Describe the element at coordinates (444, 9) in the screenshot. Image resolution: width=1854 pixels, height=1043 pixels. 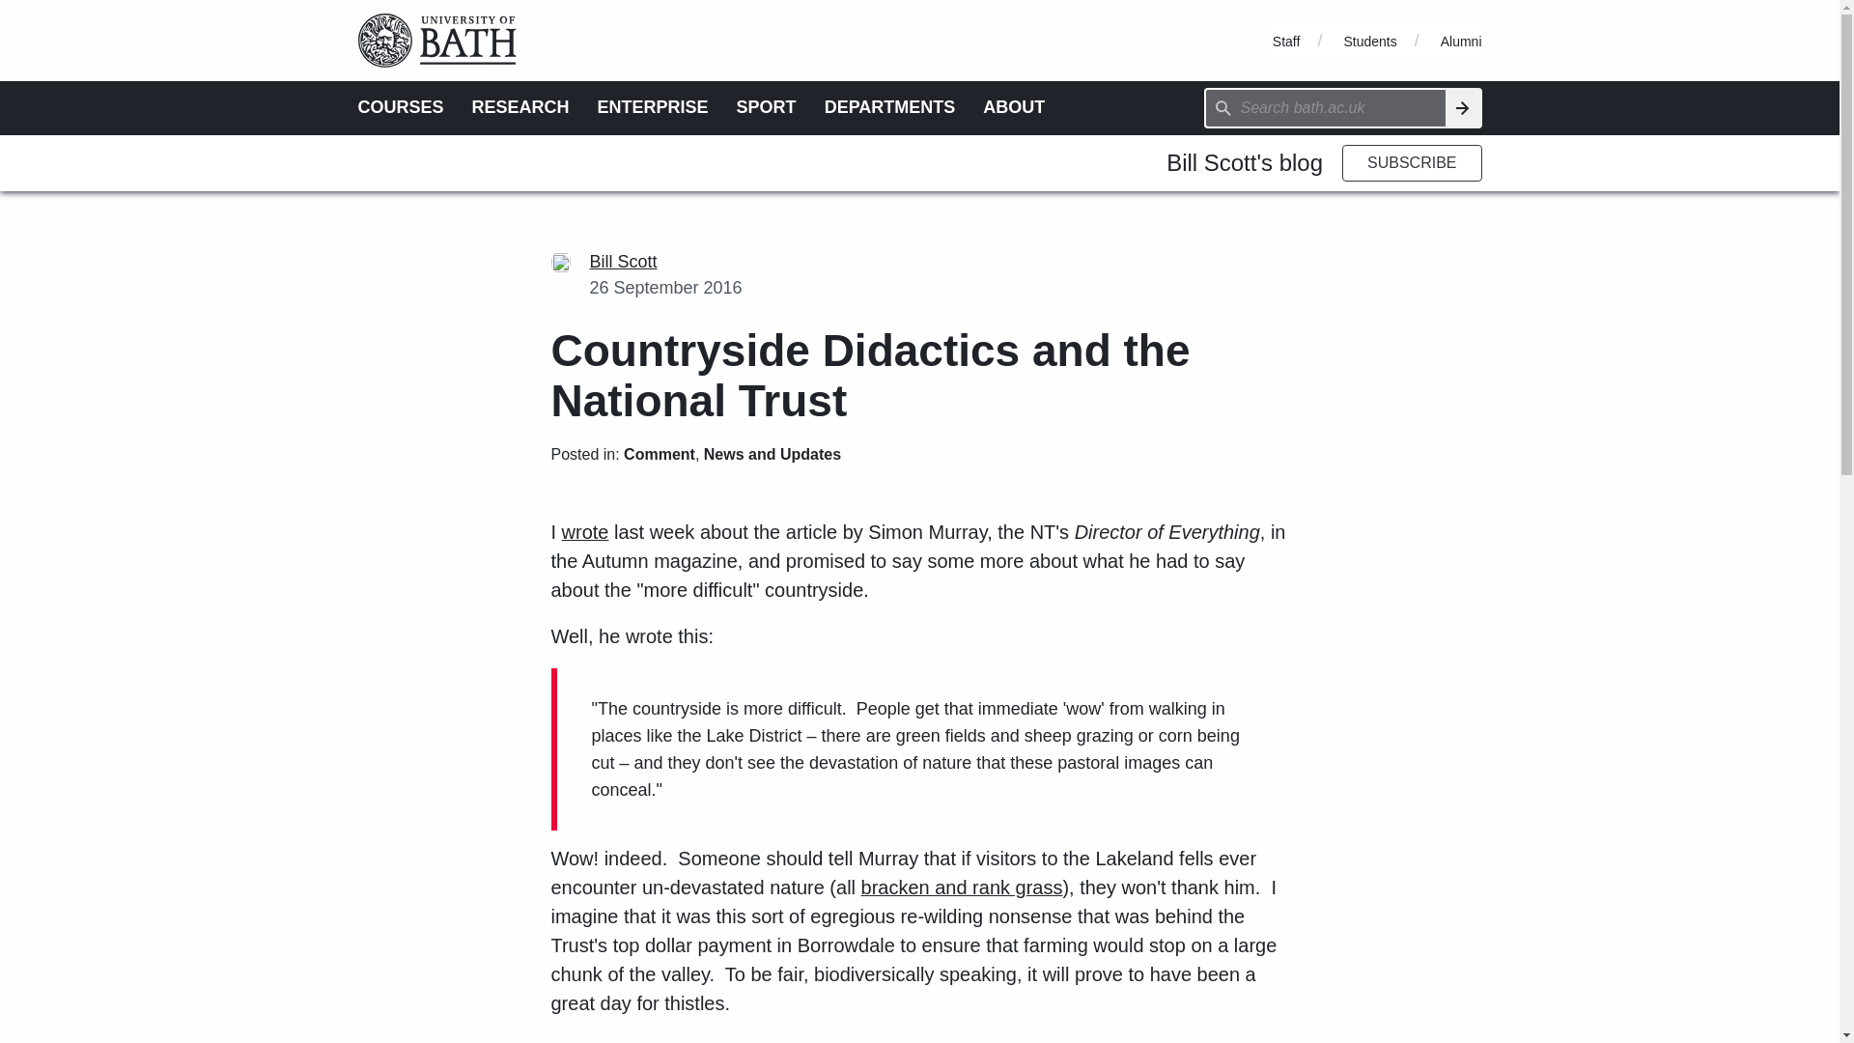
I see `University of Bath` at that location.